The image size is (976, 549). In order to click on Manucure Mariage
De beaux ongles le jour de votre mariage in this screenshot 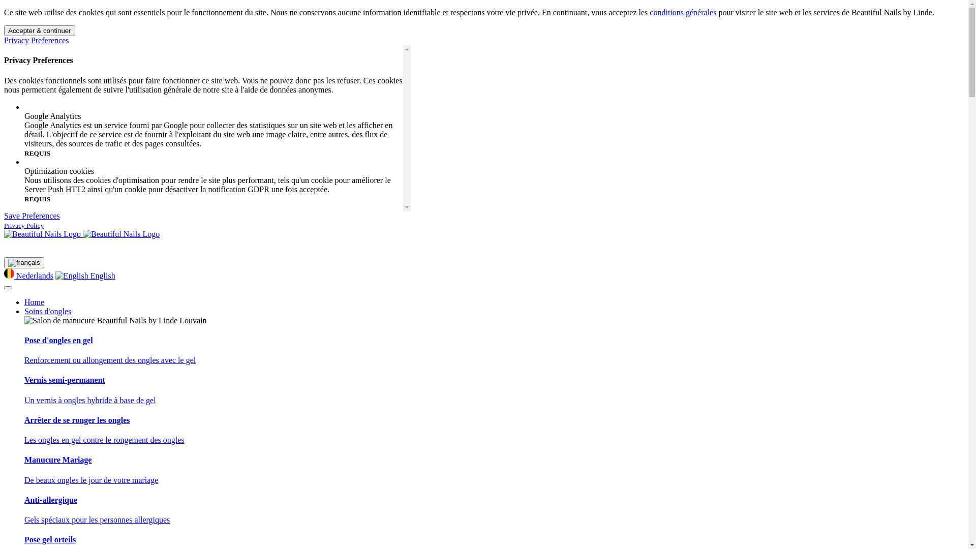, I will do `click(494, 470)`.